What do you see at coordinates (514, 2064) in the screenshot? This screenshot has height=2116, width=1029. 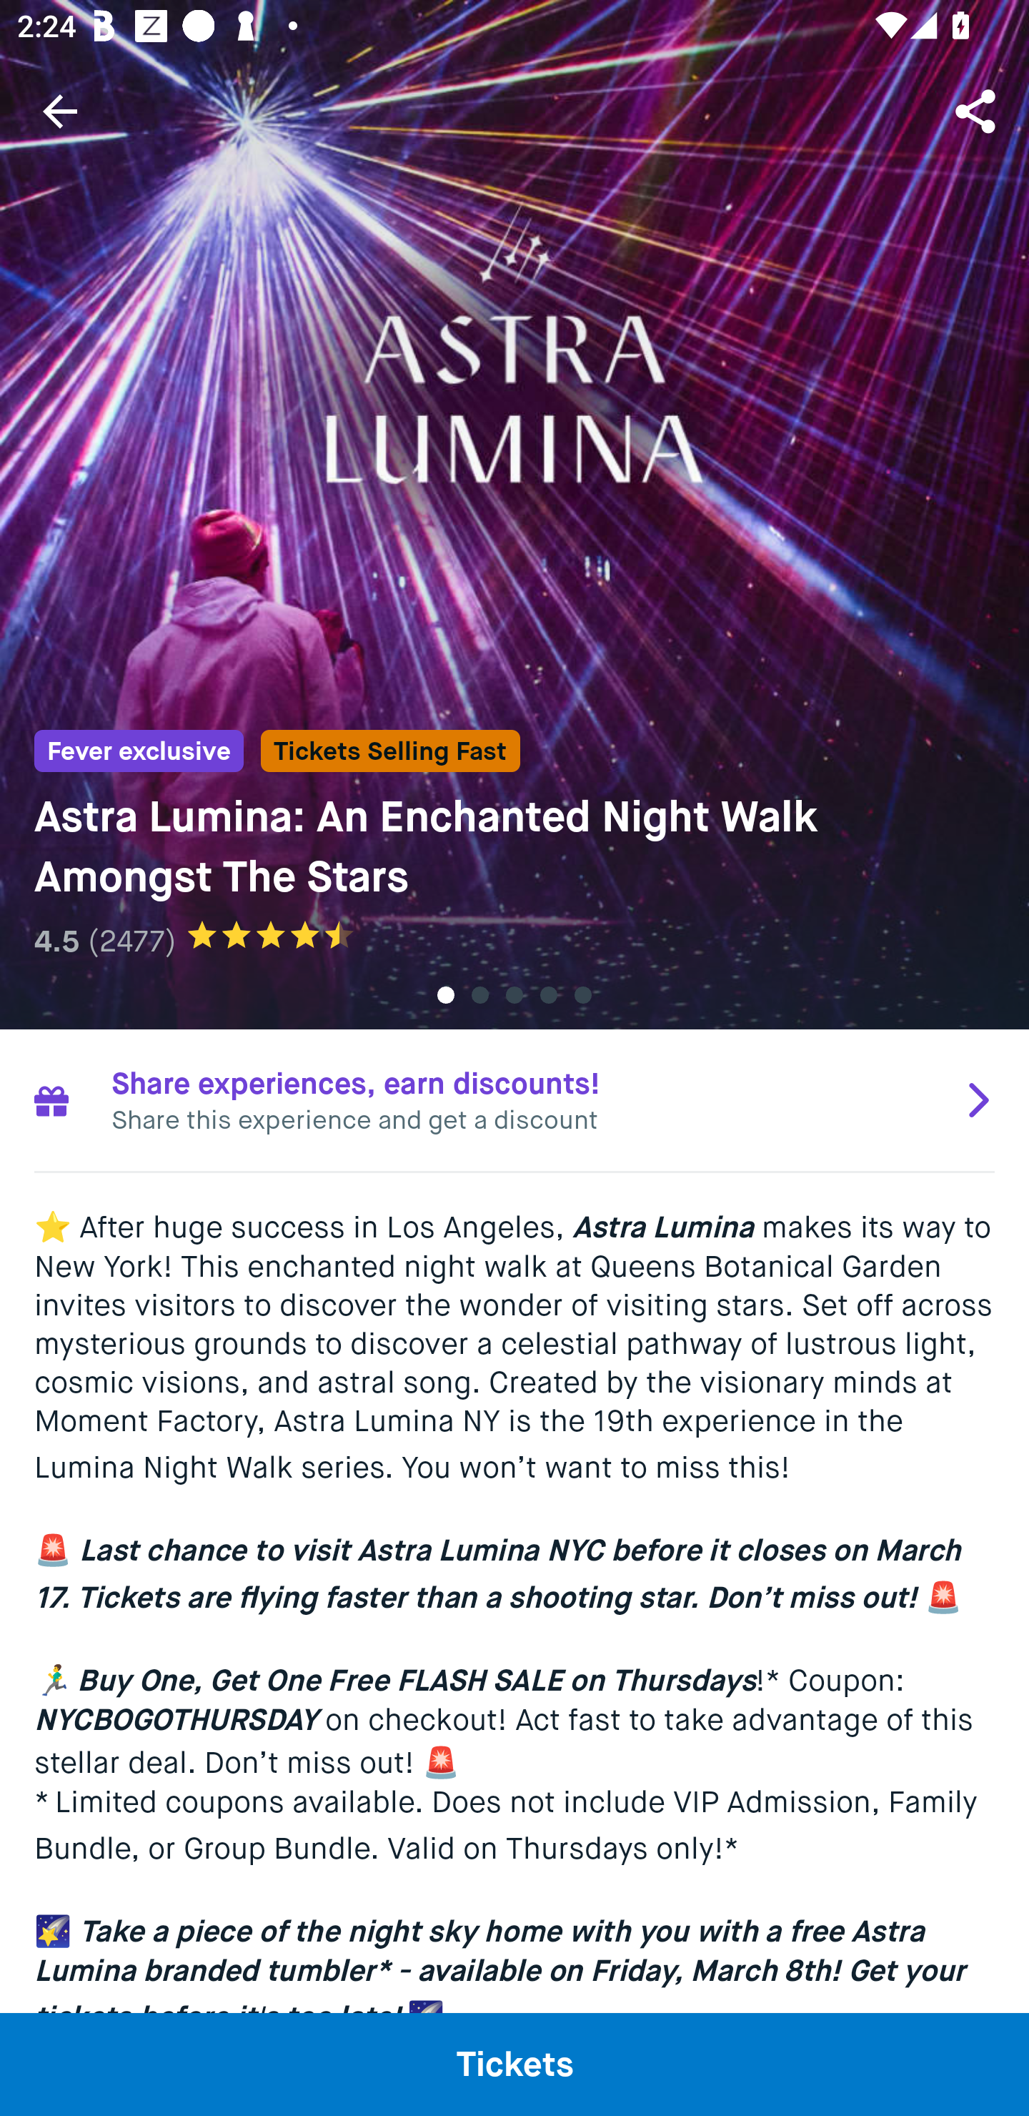 I see `Tickets` at bounding box center [514, 2064].